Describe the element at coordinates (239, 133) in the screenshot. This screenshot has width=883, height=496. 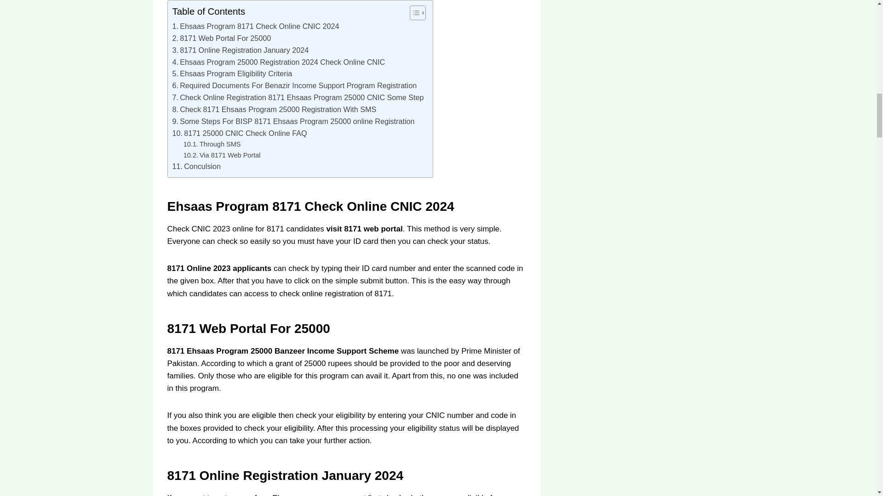
I see `8171 25000 CNIC Check Online FAQ` at that location.